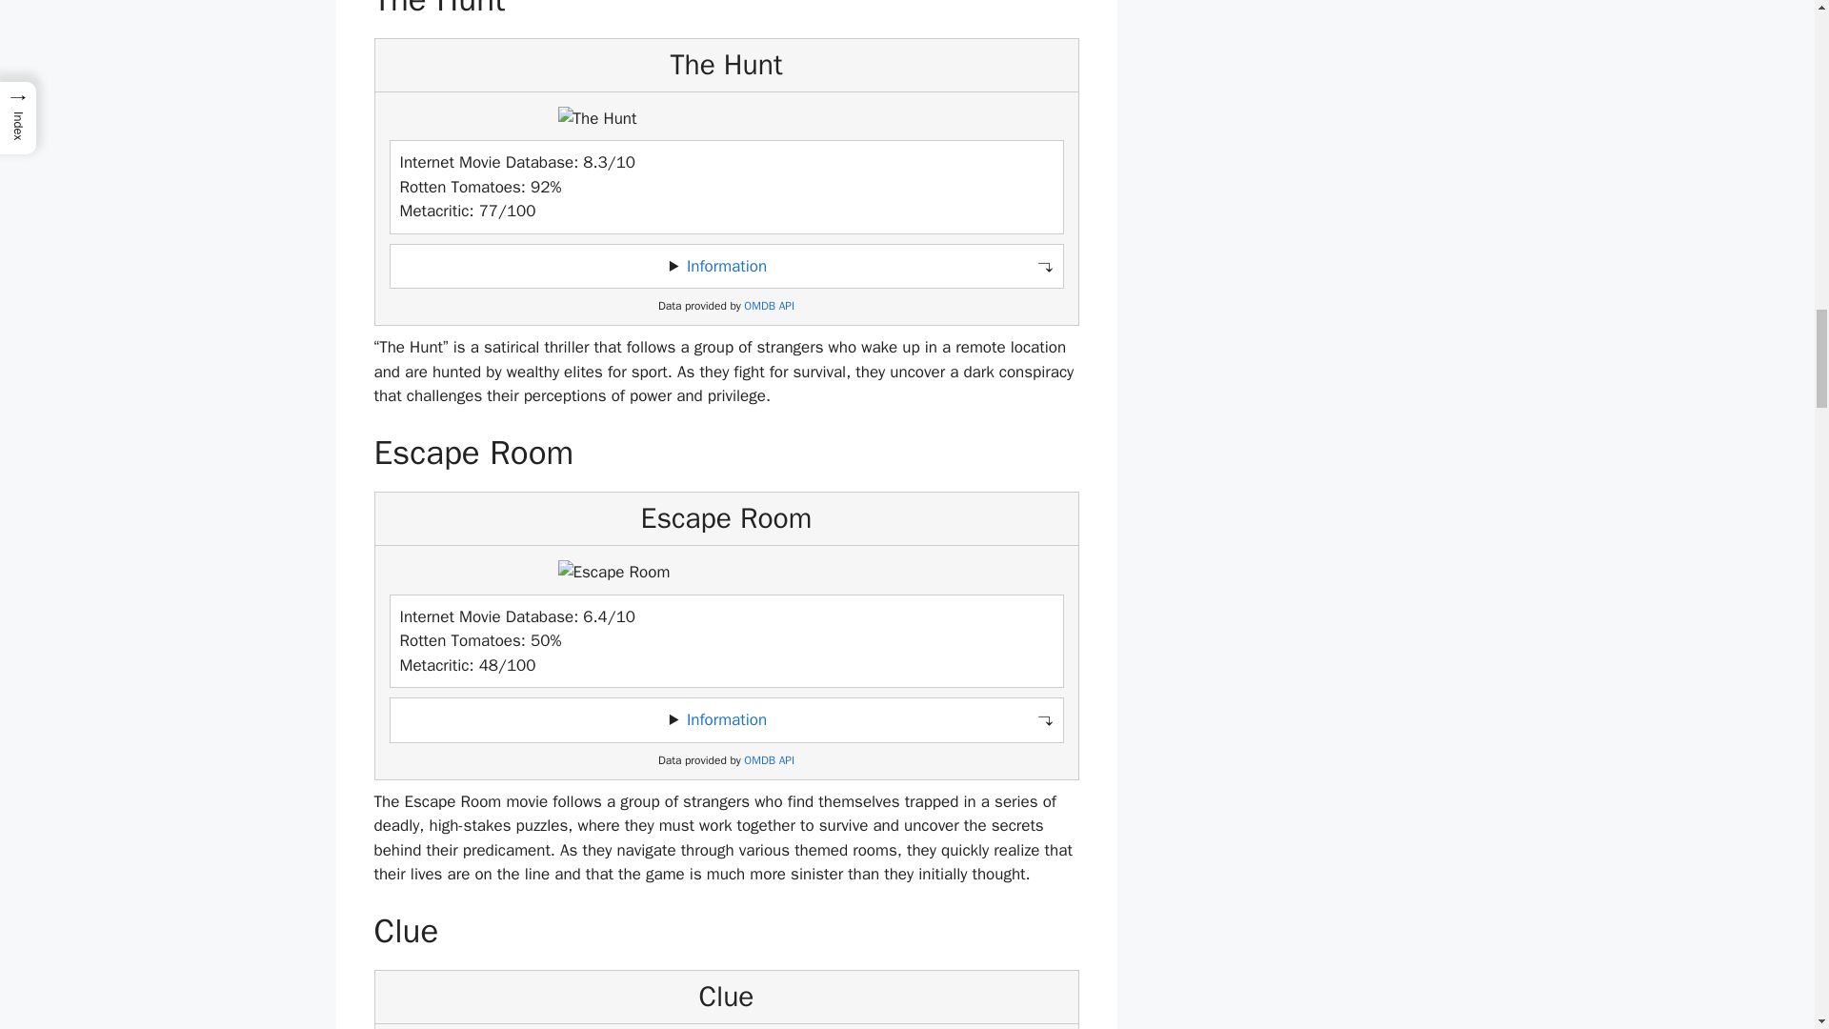  Describe the element at coordinates (726, 267) in the screenshot. I see `Toggle information` at that location.